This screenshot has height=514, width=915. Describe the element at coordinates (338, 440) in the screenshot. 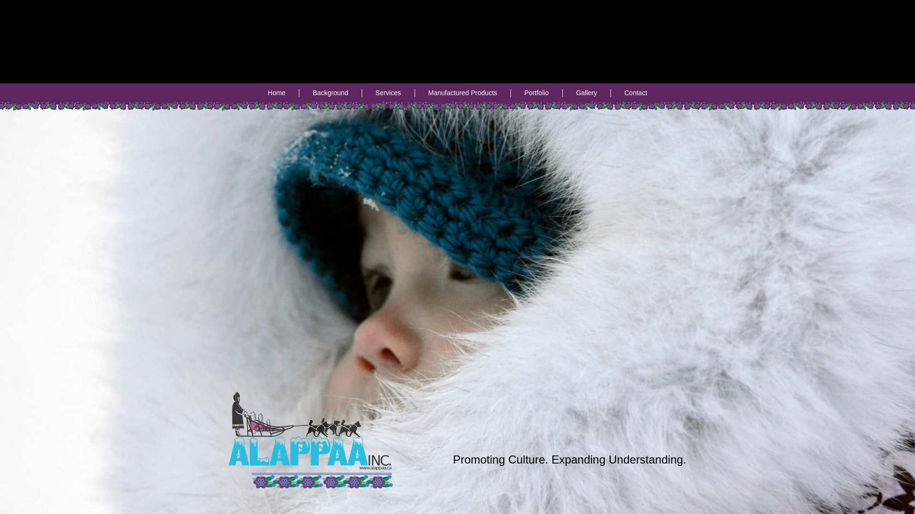

I see `Alappaa Home` at that location.